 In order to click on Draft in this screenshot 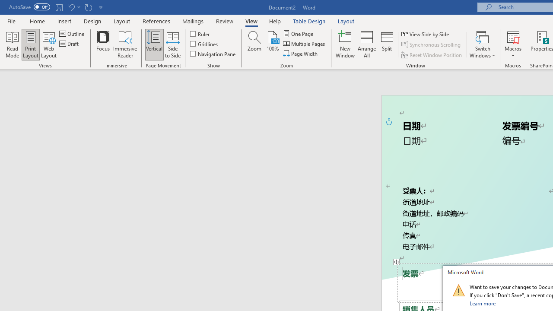, I will do `click(70, 44)`.